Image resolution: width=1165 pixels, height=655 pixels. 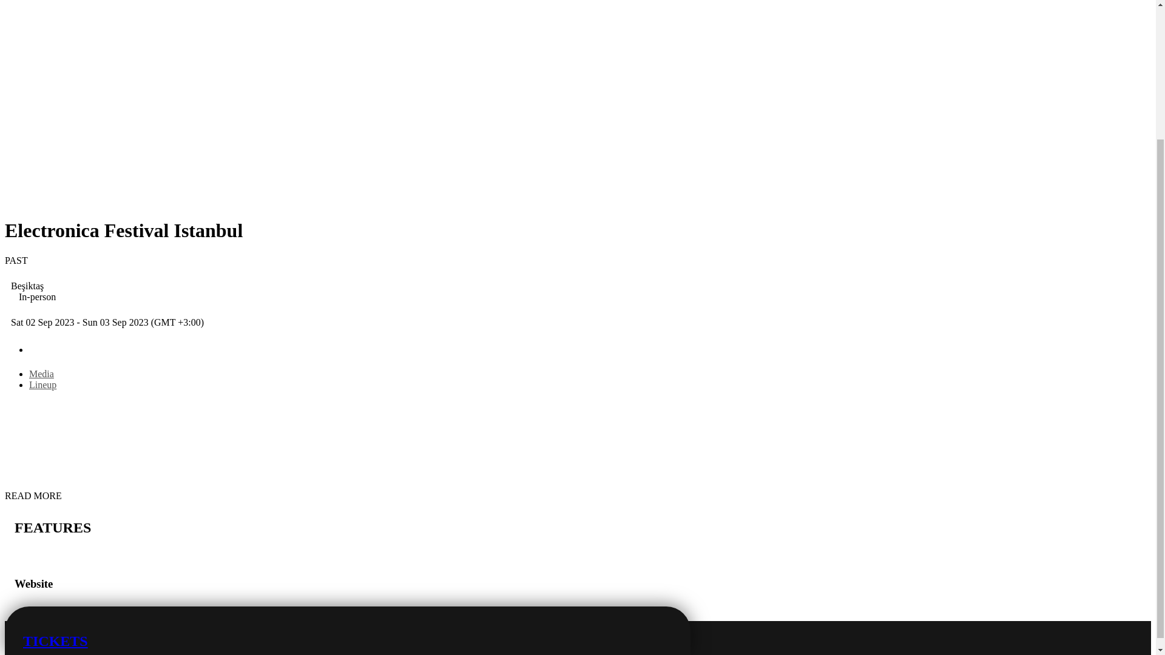 I want to click on Media, so click(x=41, y=374).